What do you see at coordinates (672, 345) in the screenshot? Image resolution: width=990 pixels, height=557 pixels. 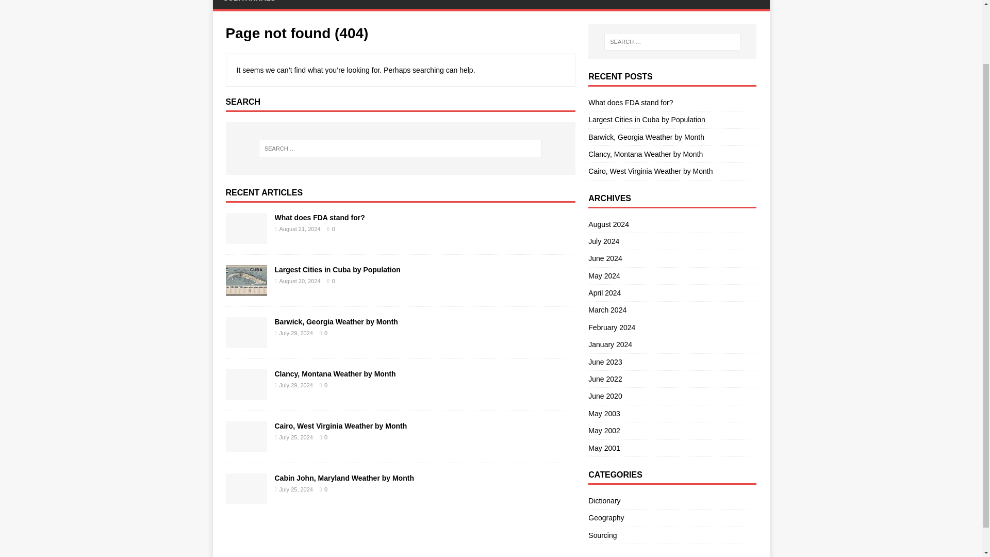 I see `January 2024` at bounding box center [672, 345].